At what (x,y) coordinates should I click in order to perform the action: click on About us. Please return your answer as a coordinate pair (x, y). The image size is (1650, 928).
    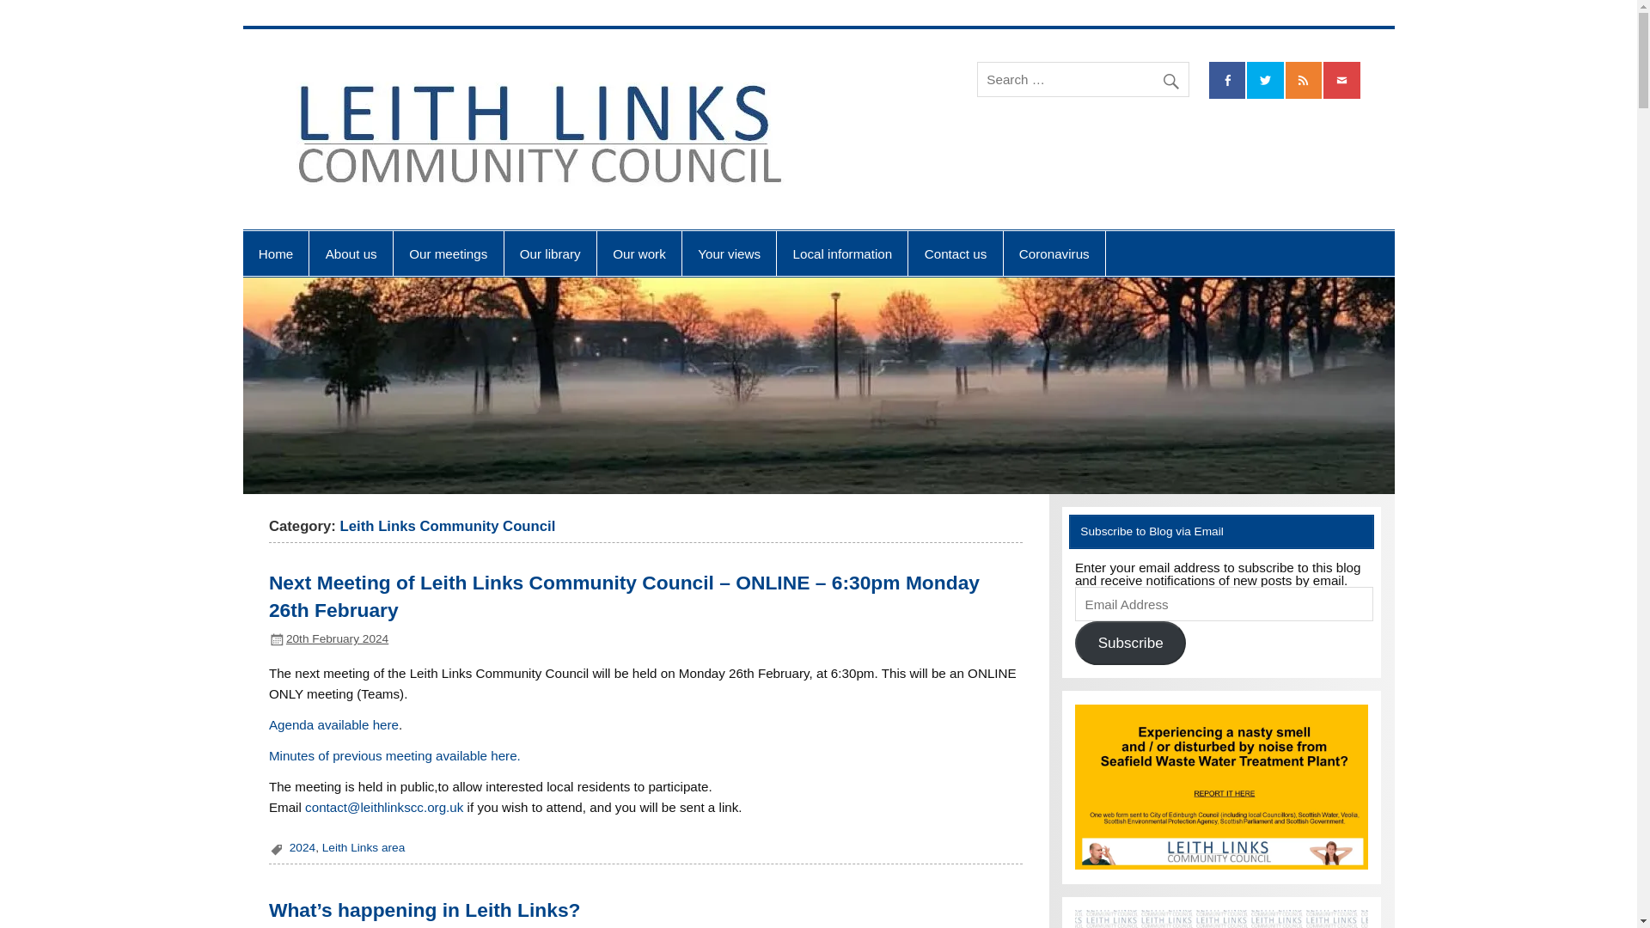
    Looking at the image, I should click on (351, 253).